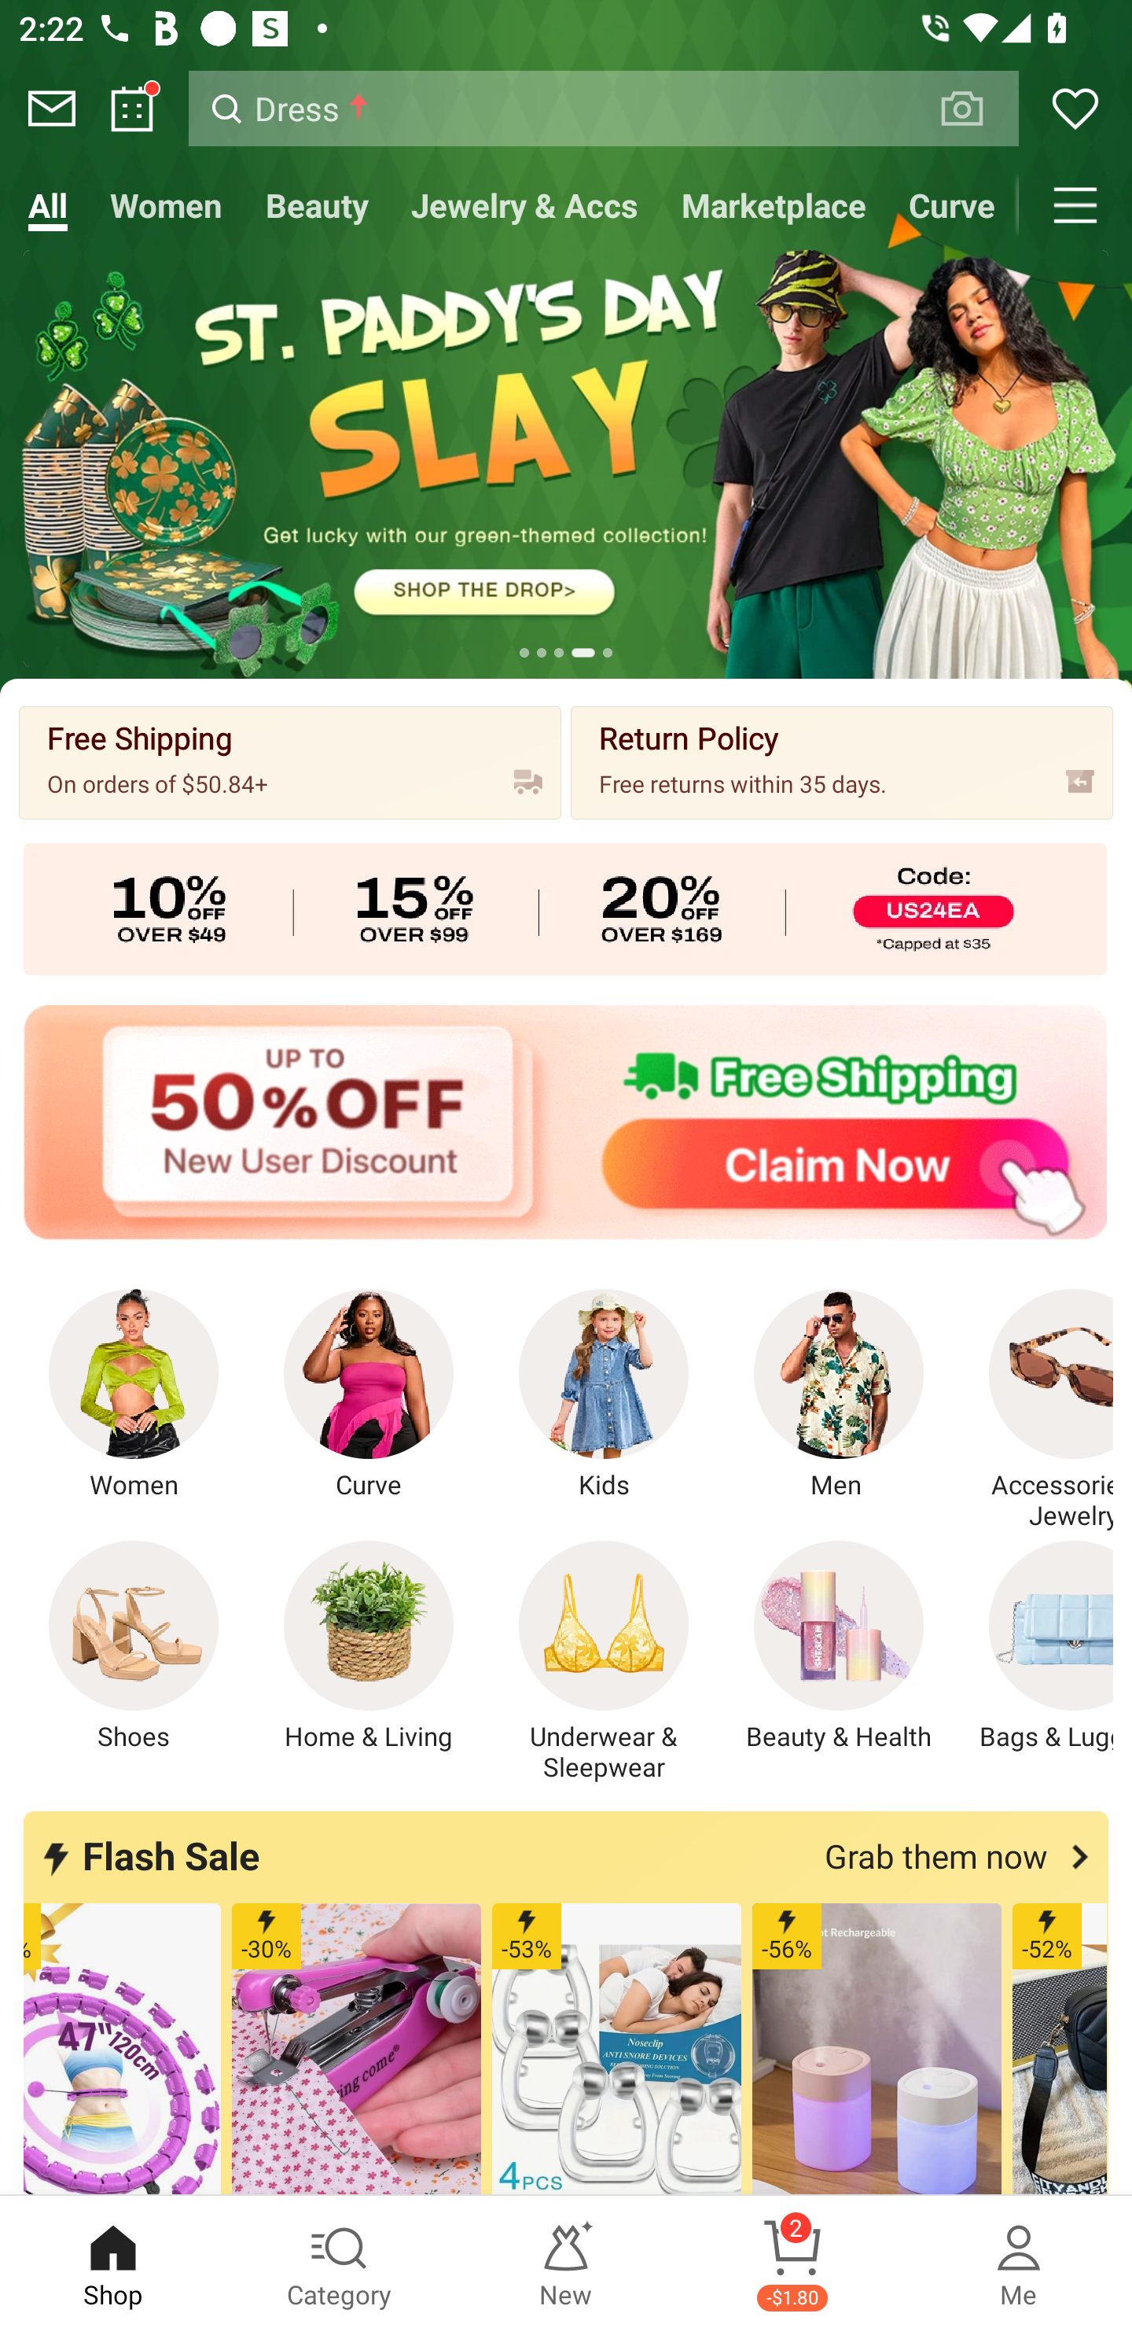  I want to click on Curve, so click(952, 204).